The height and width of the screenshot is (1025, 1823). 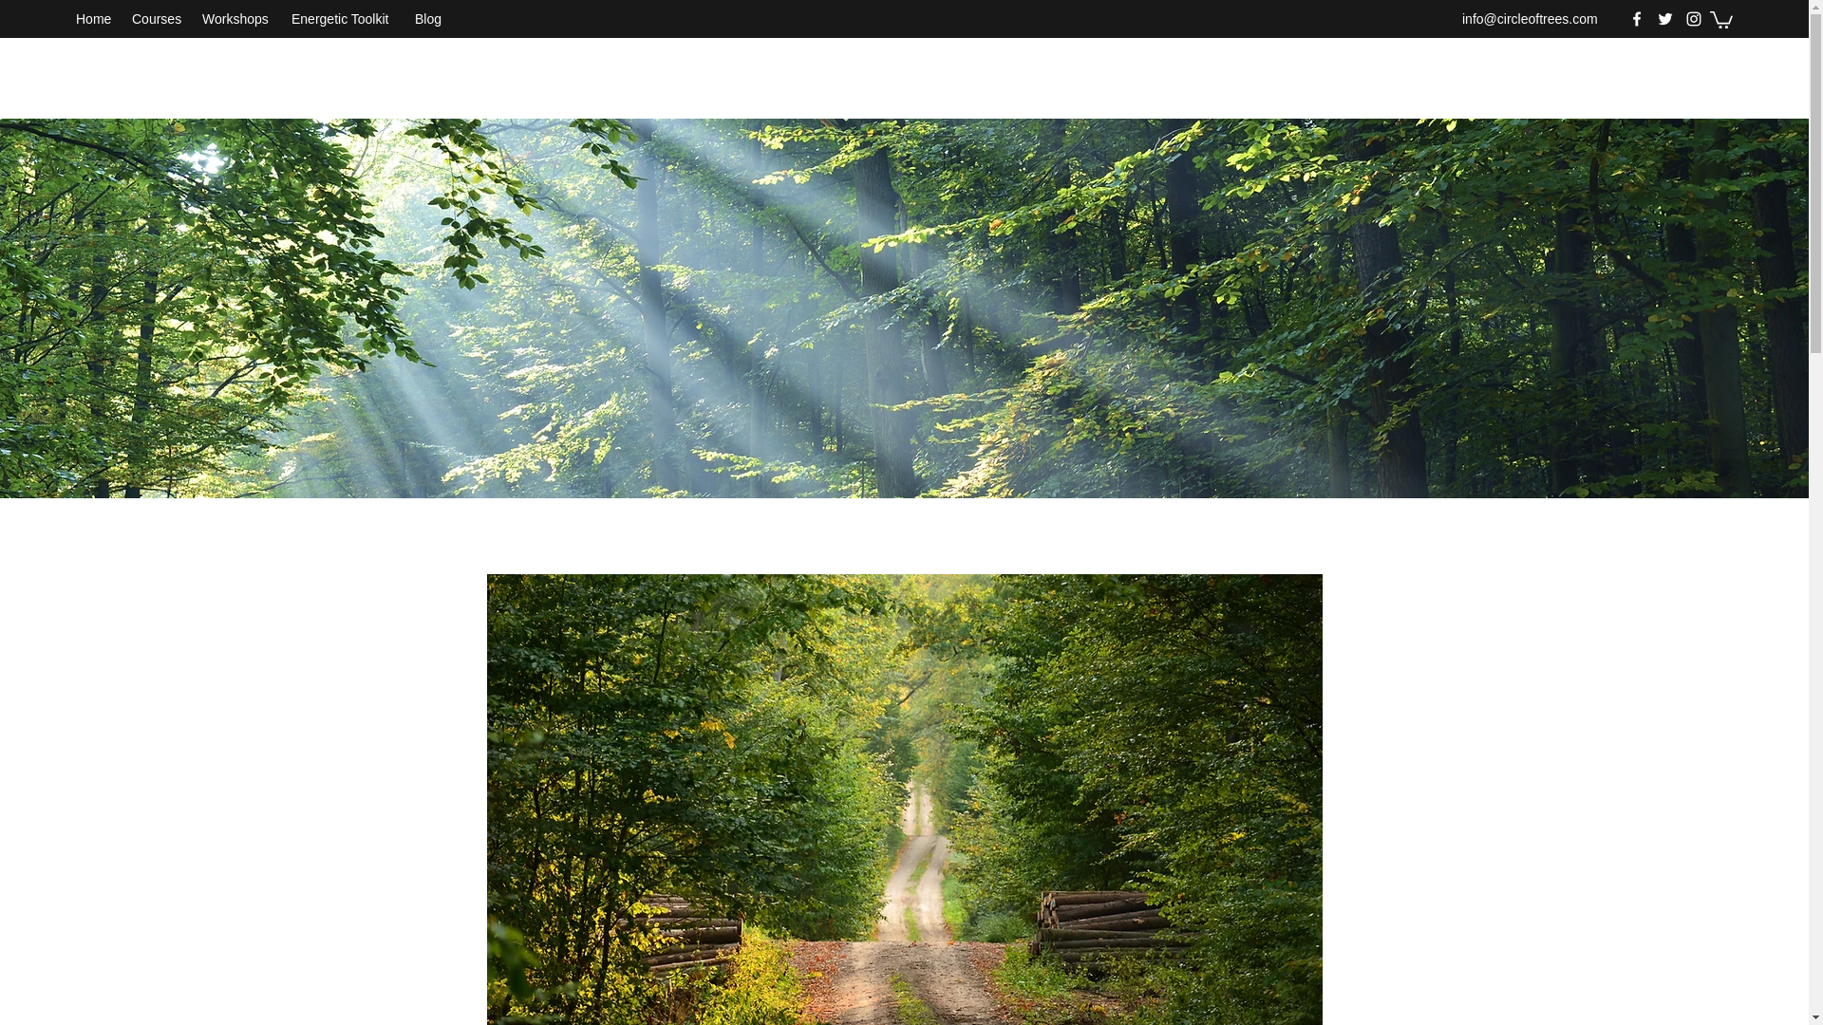 I want to click on Energetic Toolkit, so click(x=344, y=19).